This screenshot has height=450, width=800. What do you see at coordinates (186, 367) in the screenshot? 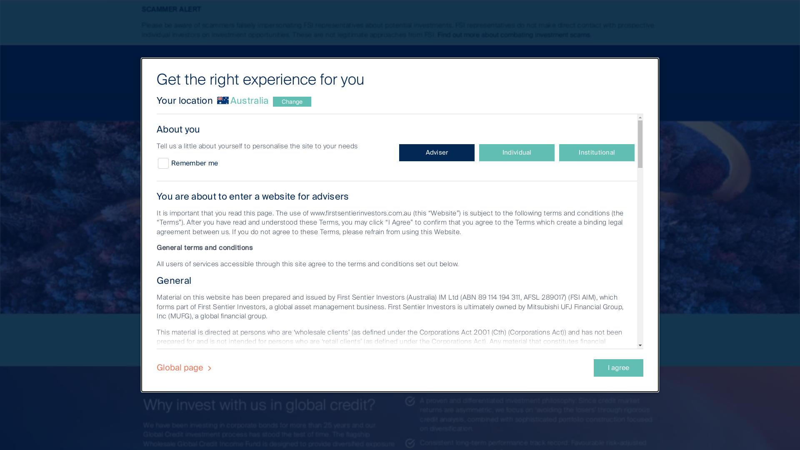
I see `Global page` at bounding box center [186, 367].